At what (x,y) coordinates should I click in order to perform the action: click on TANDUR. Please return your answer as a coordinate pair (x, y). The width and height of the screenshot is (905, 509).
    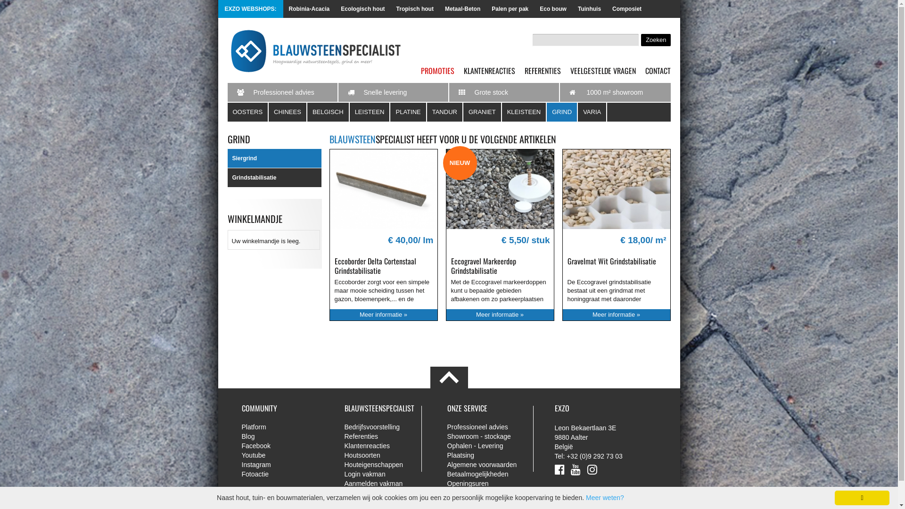
    Looking at the image, I should click on (445, 112).